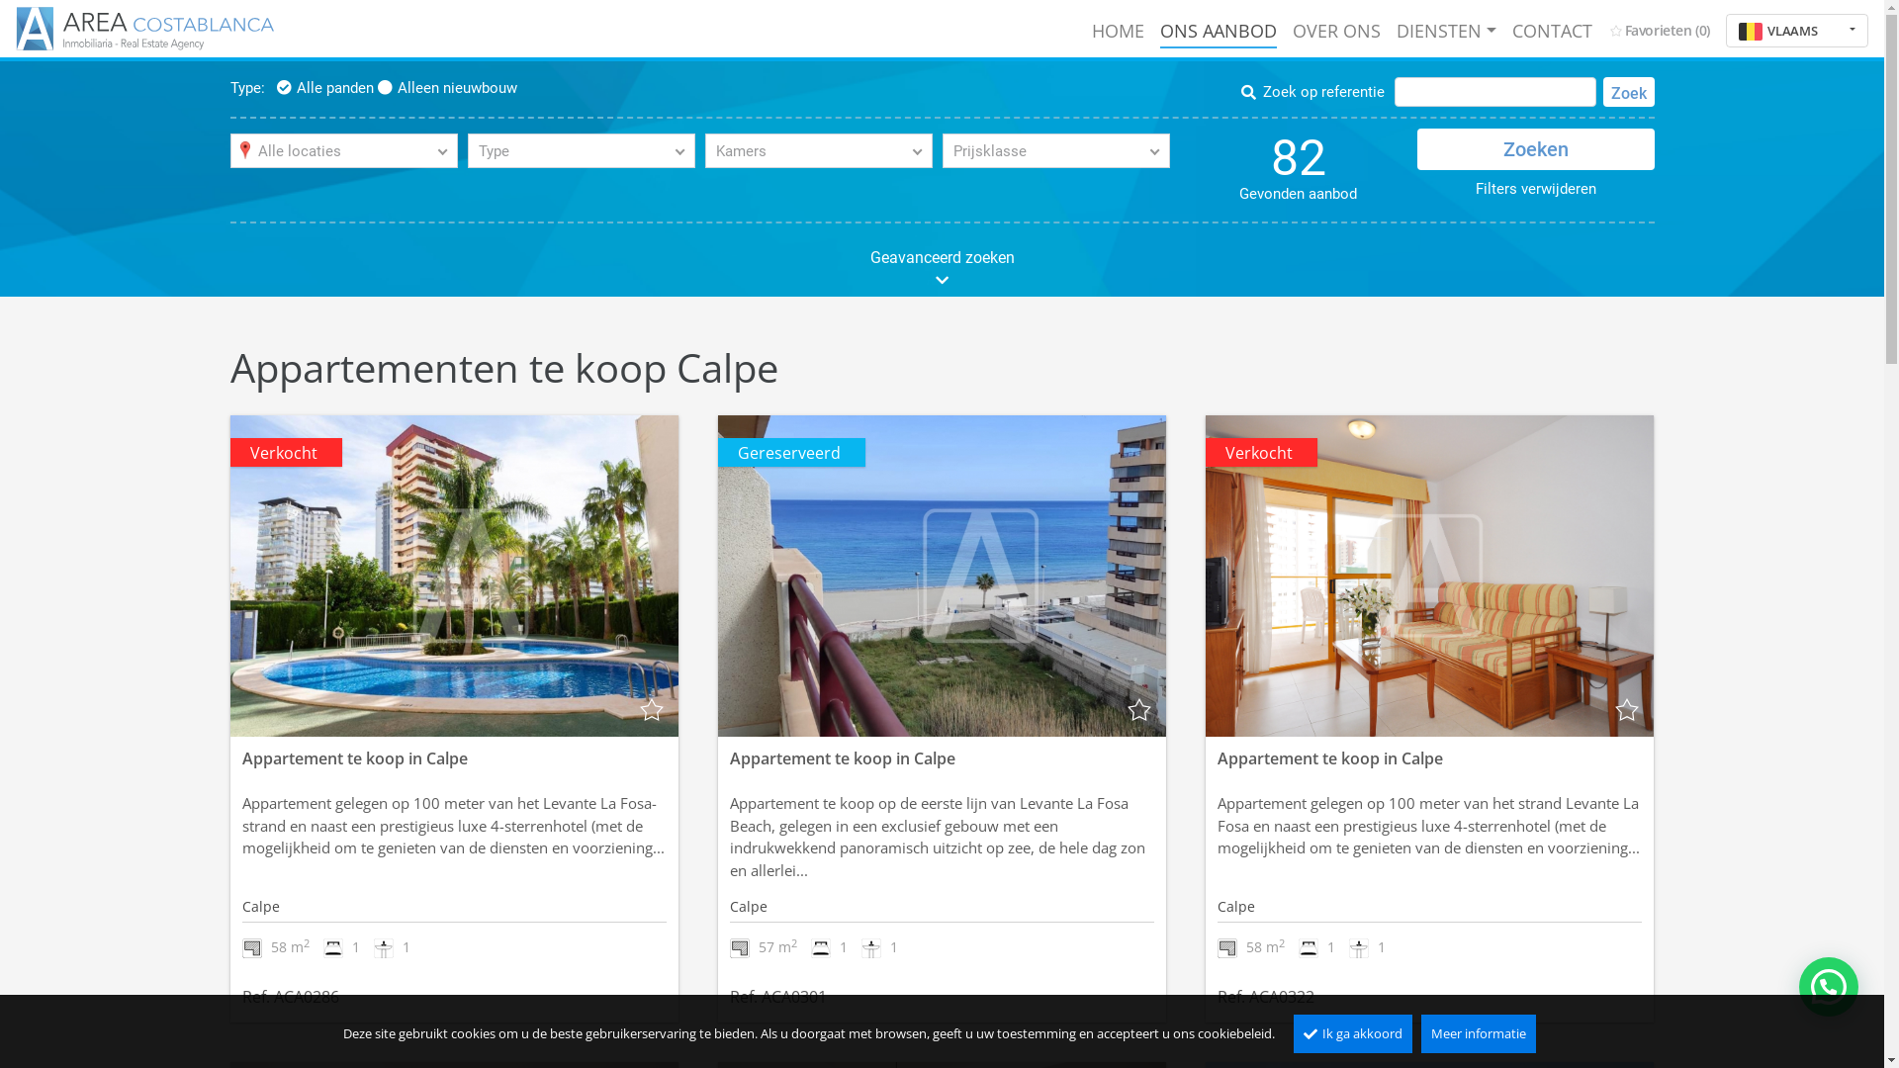 This screenshot has height=1068, width=1899. What do you see at coordinates (1330, 758) in the screenshot?
I see `Appartement te koop in Calpe` at bounding box center [1330, 758].